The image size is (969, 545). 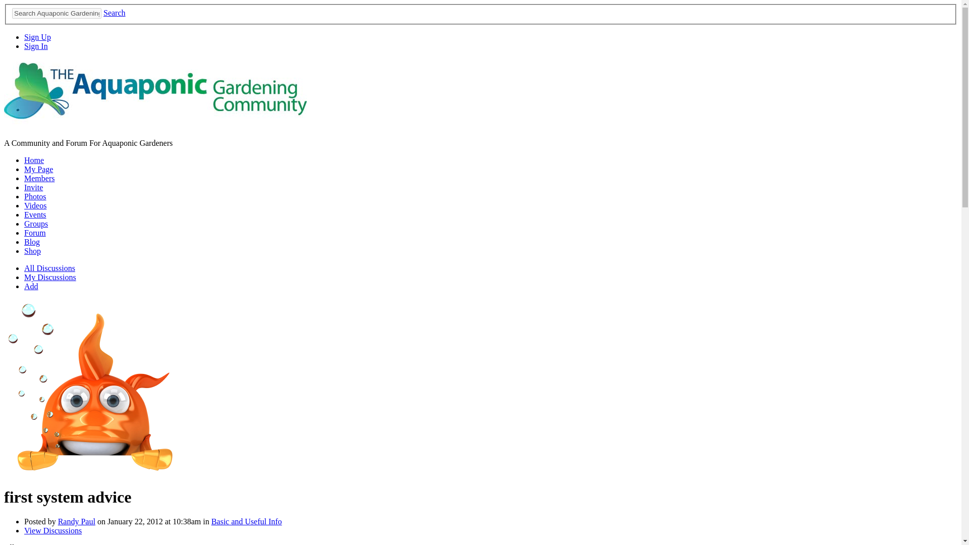 I want to click on Search, so click(x=115, y=13).